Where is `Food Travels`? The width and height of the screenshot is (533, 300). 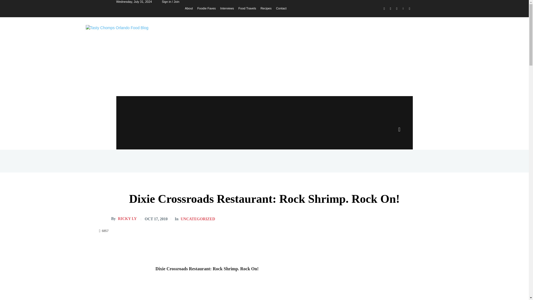
Food Travels is located at coordinates (247, 8).